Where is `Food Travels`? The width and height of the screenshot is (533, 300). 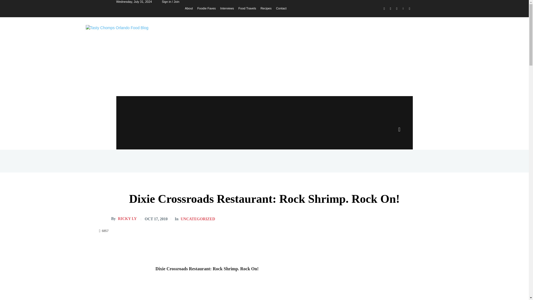
Food Travels is located at coordinates (247, 8).